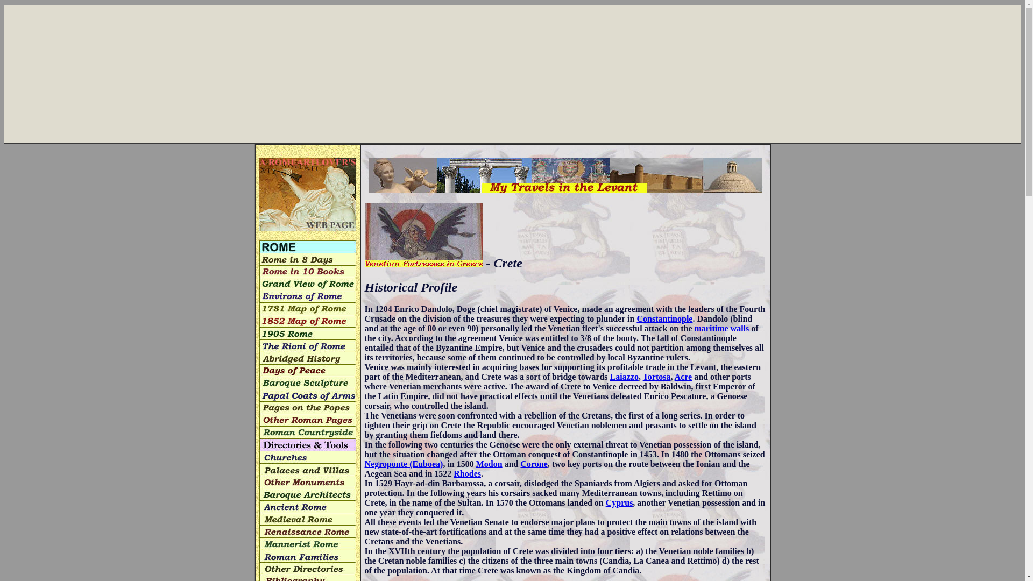 Image resolution: width=1033 pixels, height=581 pixels. Describe the element at coordinates (624, 377) in the screenshot. I see `Laiazzo` at that location.